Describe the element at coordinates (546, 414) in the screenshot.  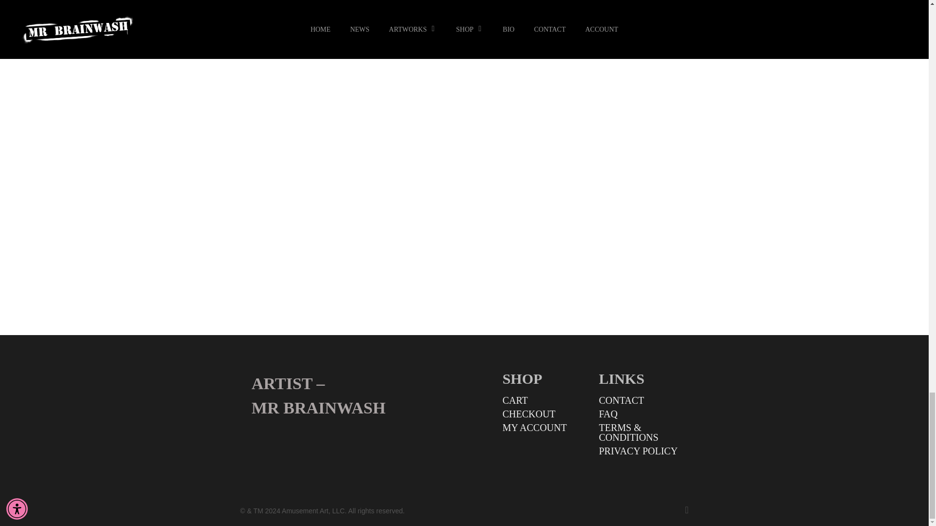
I see `CHECKOUT` at that location.